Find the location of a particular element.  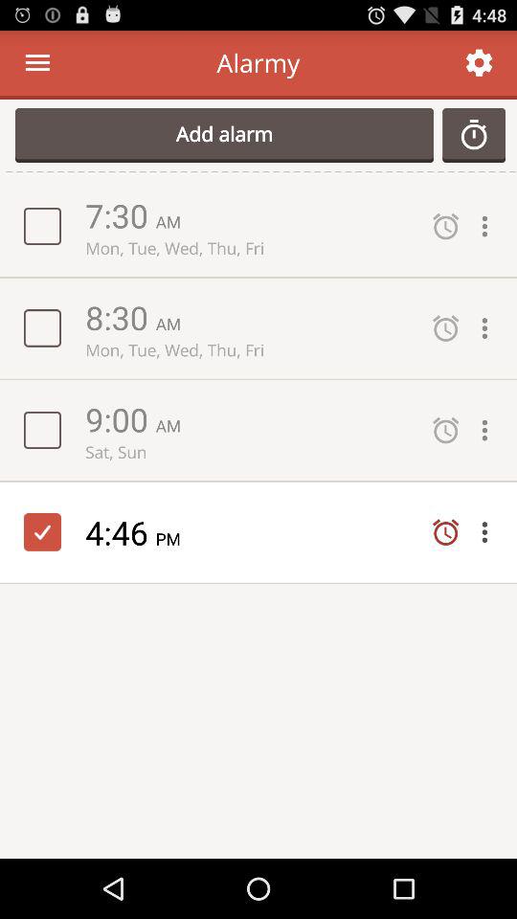

click on the watch is located at coordinates (474, 135).